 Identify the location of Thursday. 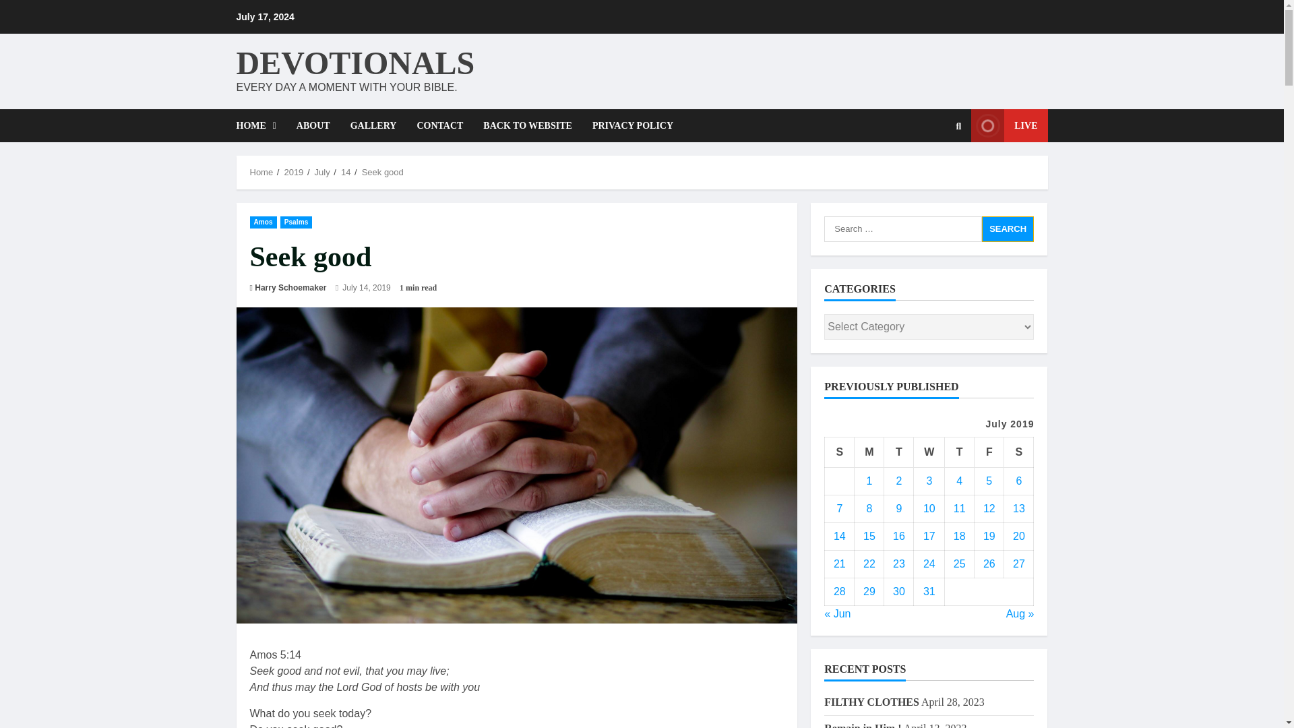
(959, 452).